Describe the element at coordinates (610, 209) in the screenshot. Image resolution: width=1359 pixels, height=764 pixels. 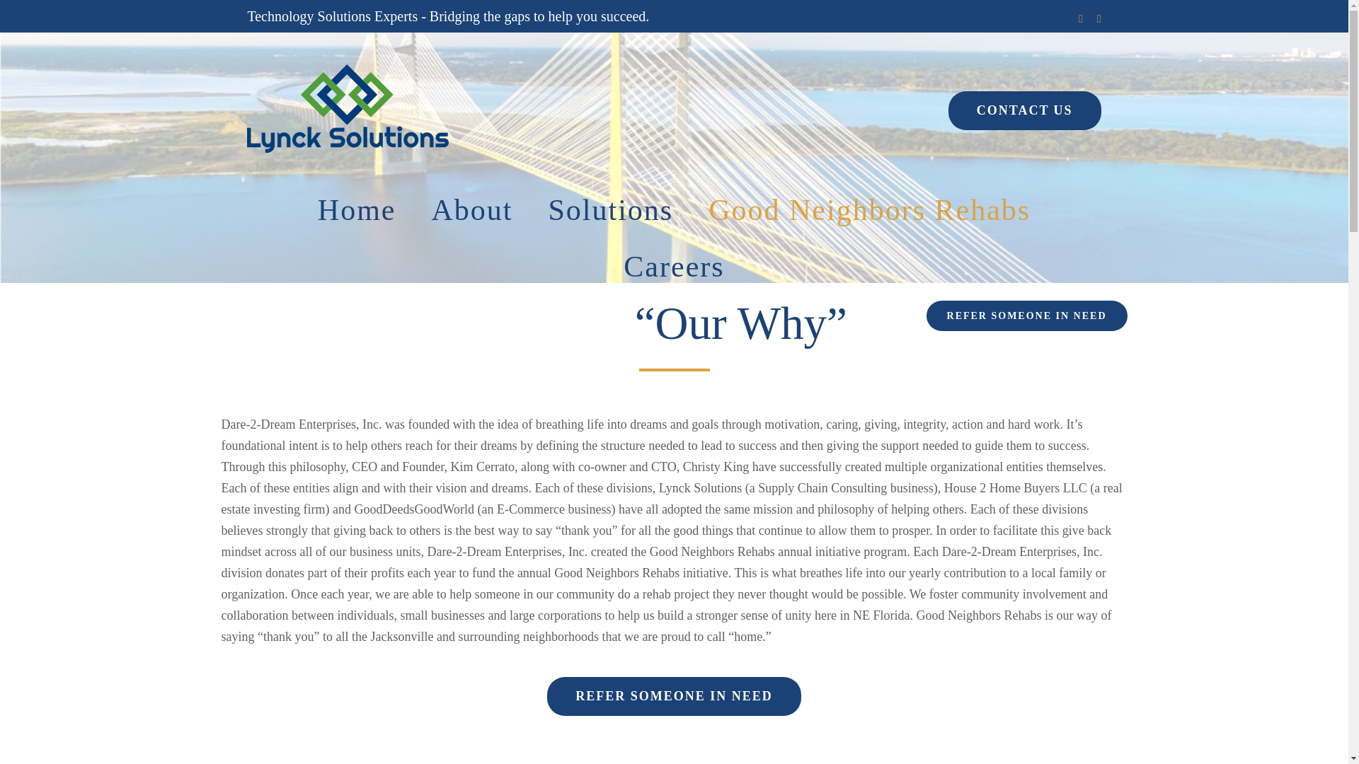
I see `Solutions` at that location.